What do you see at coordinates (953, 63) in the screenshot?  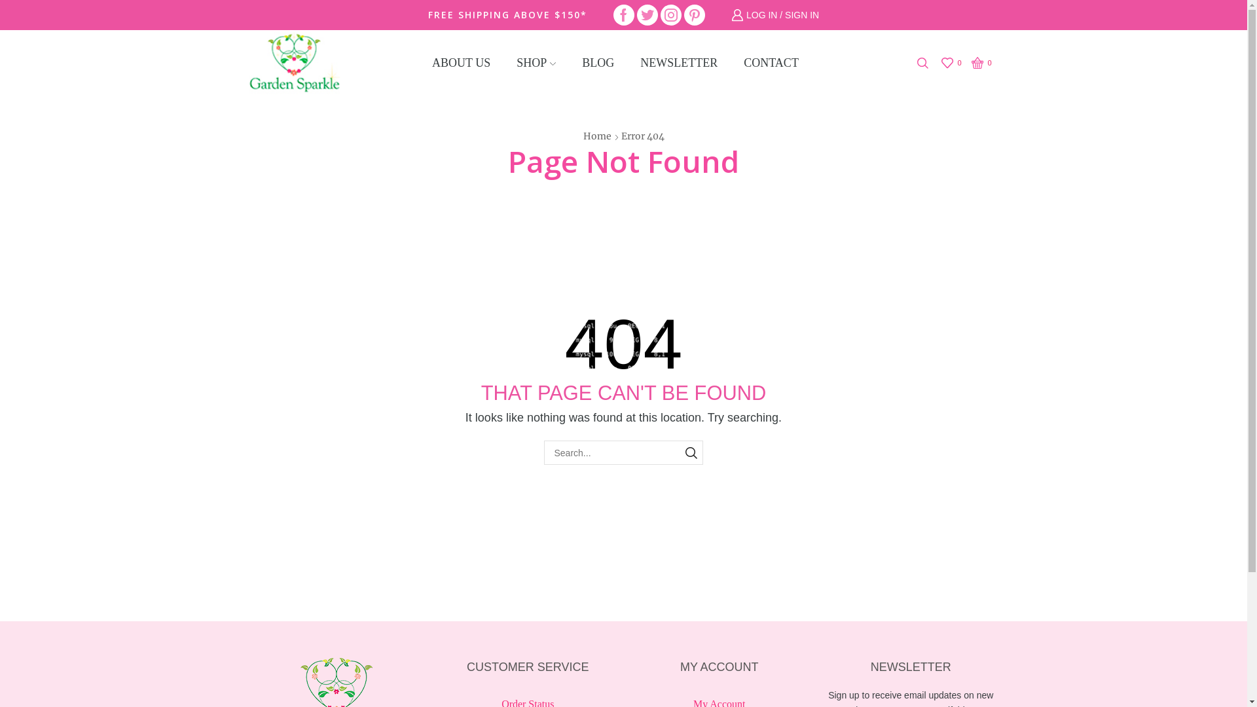 I see `0` at bounding box center [953, 63].